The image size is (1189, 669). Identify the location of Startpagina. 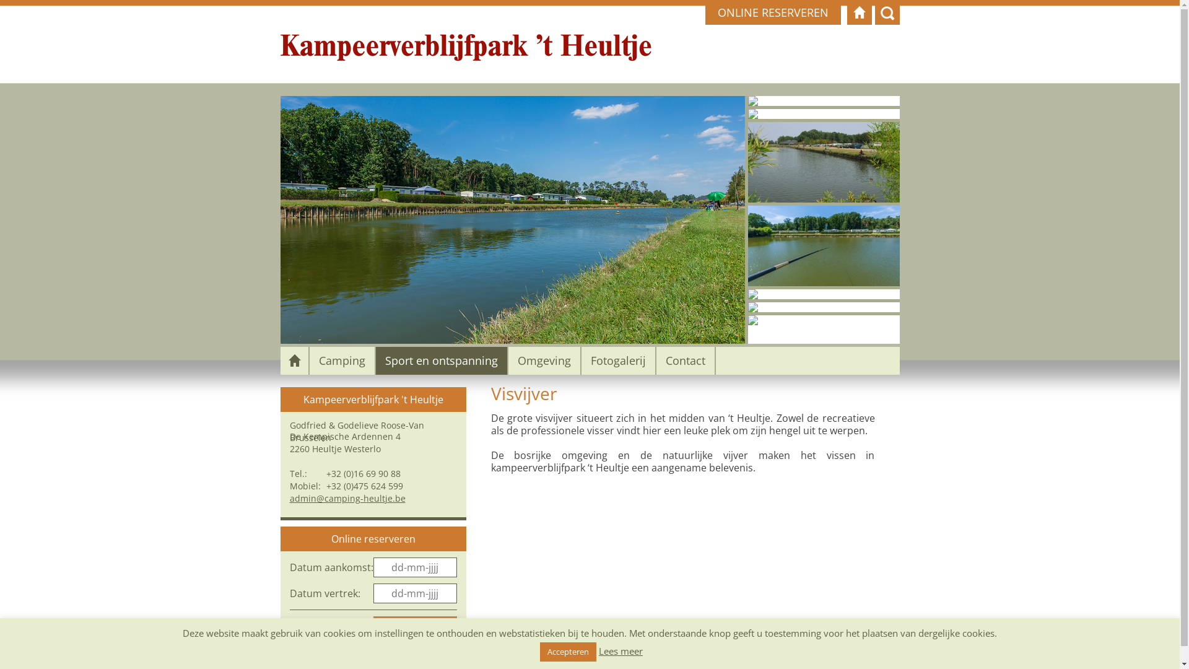
(860, 12).